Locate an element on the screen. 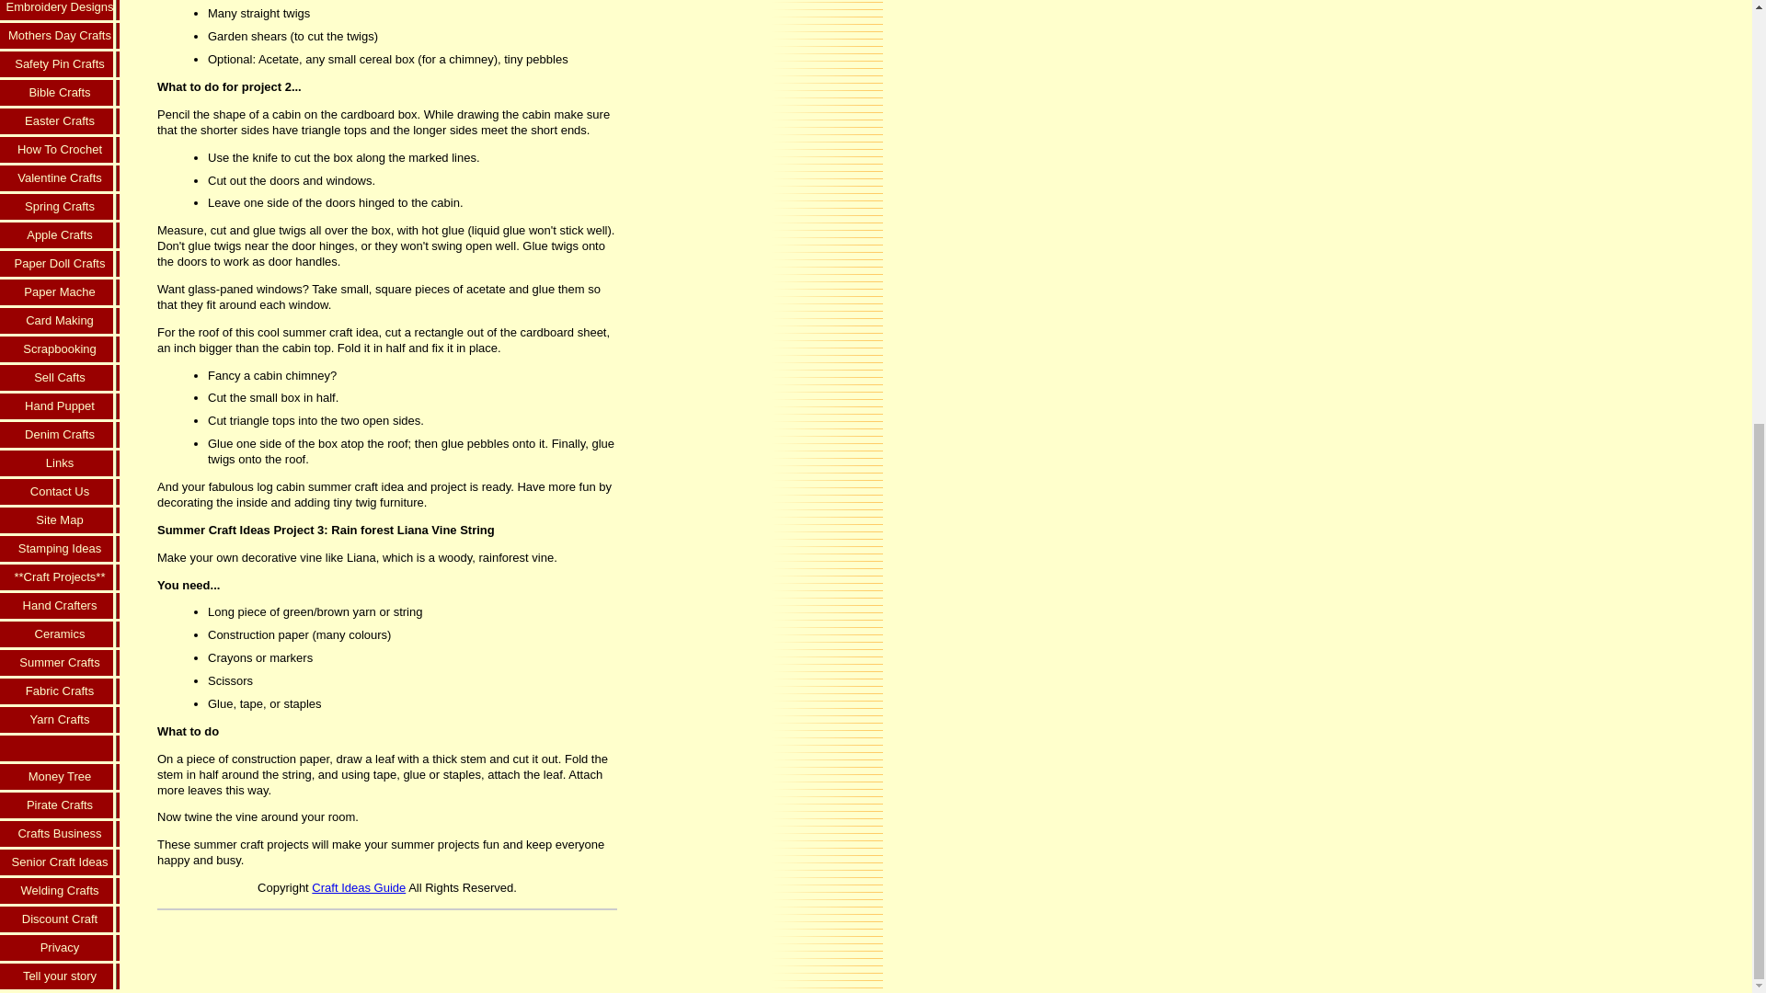  Safety Pin Crafts is located at coordinates (60, 66).